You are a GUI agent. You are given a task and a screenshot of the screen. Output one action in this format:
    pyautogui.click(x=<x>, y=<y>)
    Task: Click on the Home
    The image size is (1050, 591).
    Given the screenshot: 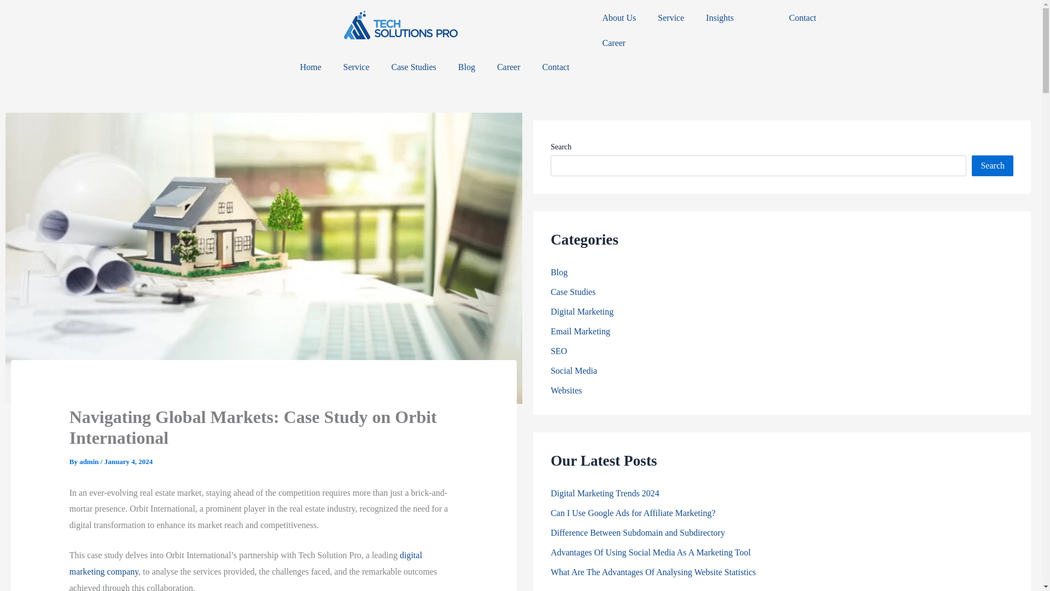 What is the action you would take?
    pyautogui.click(x=310, y=67)
    